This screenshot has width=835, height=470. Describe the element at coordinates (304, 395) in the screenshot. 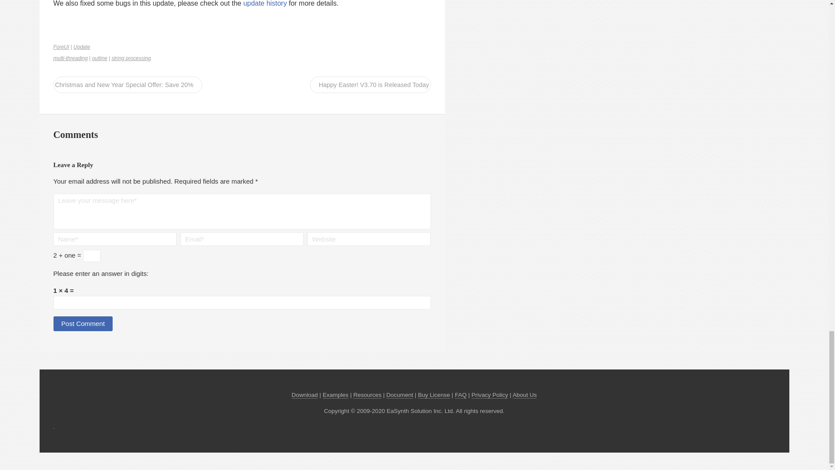

I see `Download ForeUI` at that location.